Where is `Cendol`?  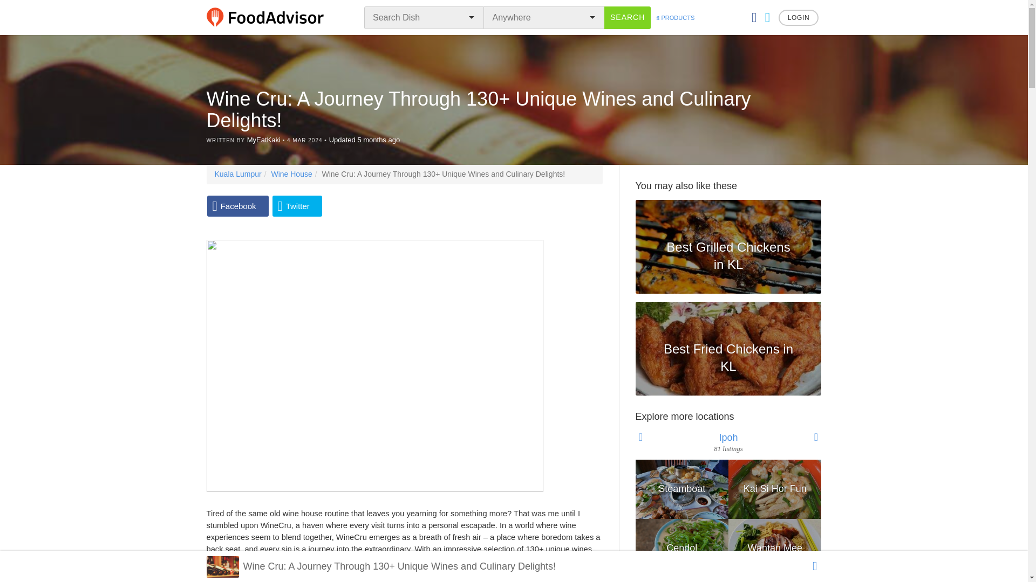 Cendol is located at coordinates (682, 549).